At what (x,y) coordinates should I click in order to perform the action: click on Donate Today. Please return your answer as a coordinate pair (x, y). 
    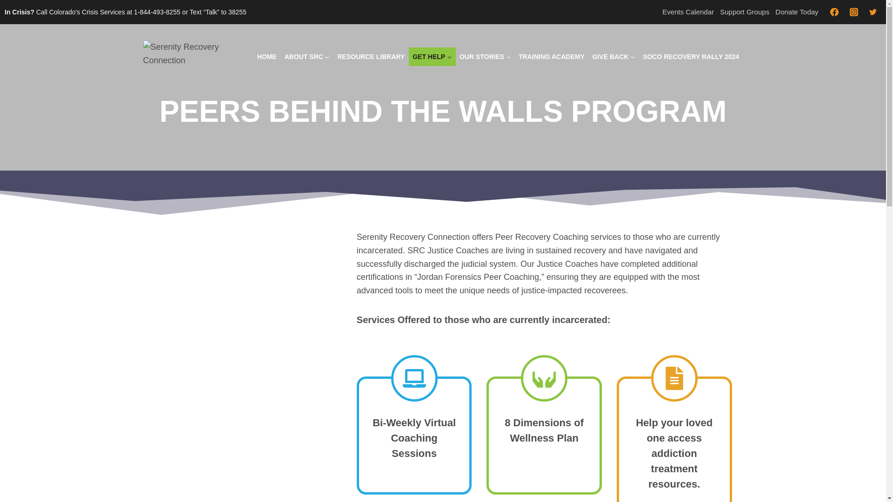
    Looking at the image, I should click on (797, 12).